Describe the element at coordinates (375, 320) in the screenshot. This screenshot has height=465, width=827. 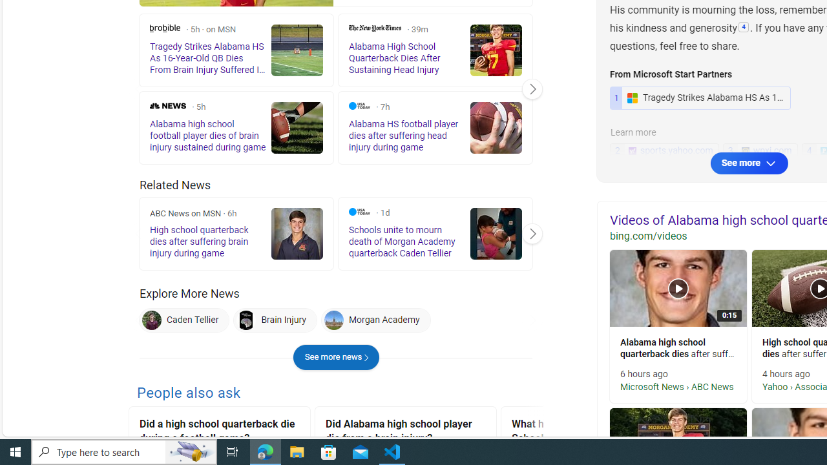
I see `Morgan Academy` at that location.